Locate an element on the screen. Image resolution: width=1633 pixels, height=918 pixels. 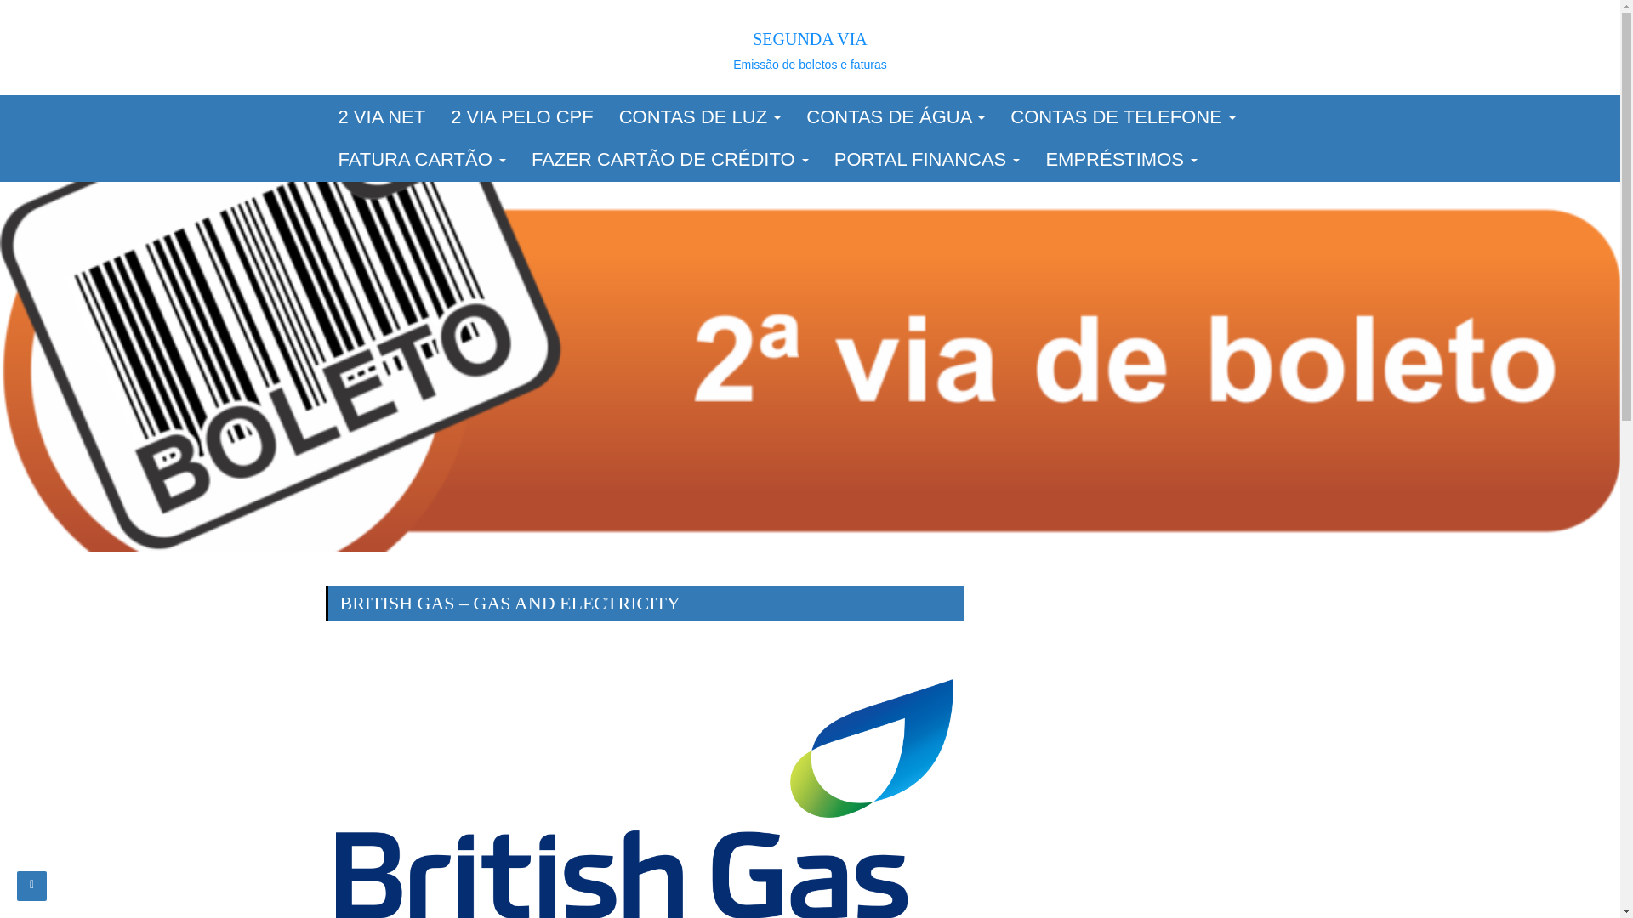
PORTAL FINANCAS is located at coordinates (927, 160).